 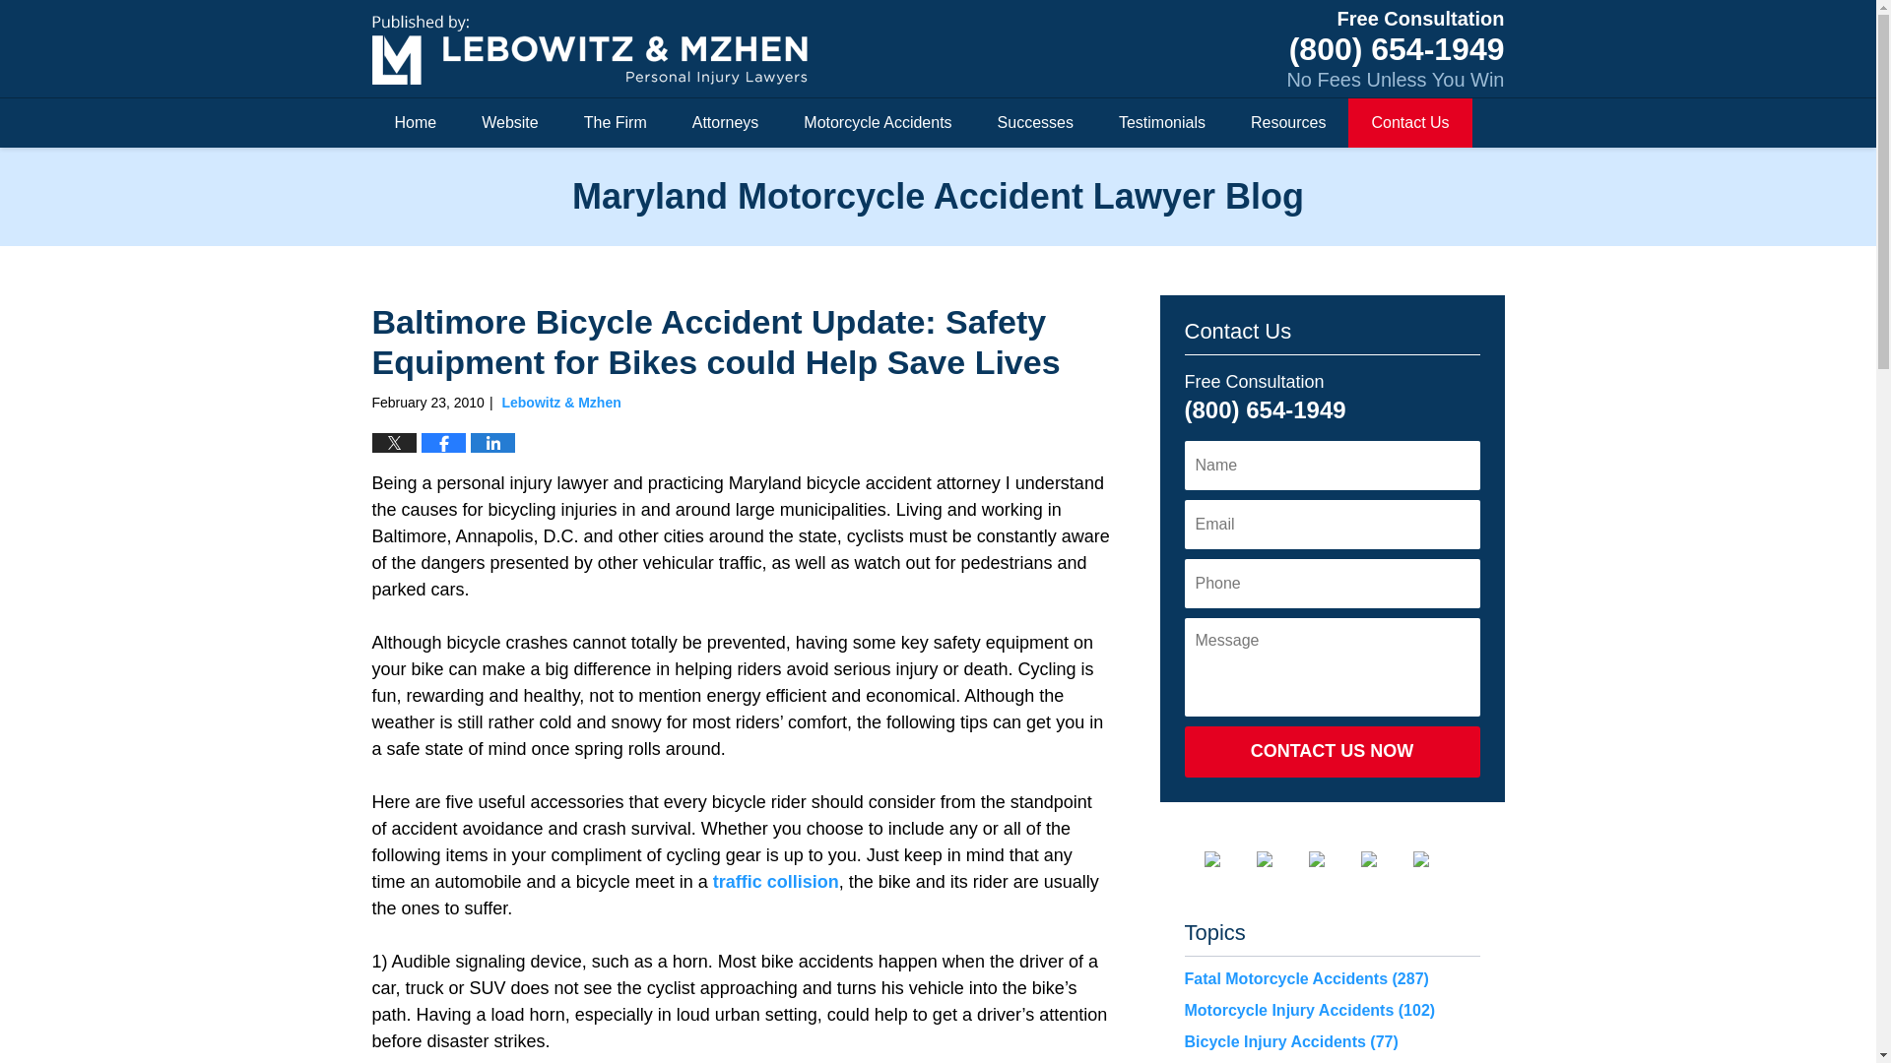 I want to click on LinkedIn, so click(x=1332, y=859).